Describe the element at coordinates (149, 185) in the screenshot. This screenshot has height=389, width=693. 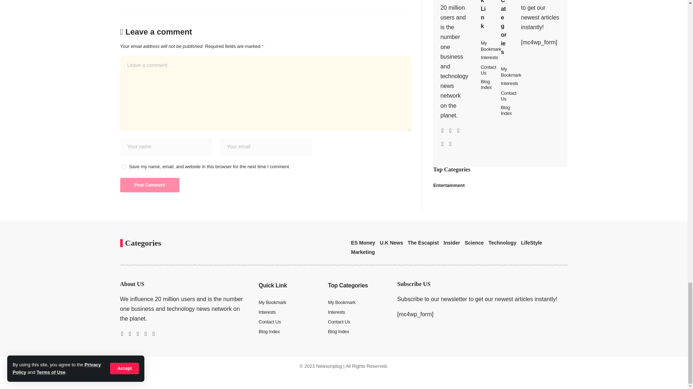
I see `Post Comment` at that location.